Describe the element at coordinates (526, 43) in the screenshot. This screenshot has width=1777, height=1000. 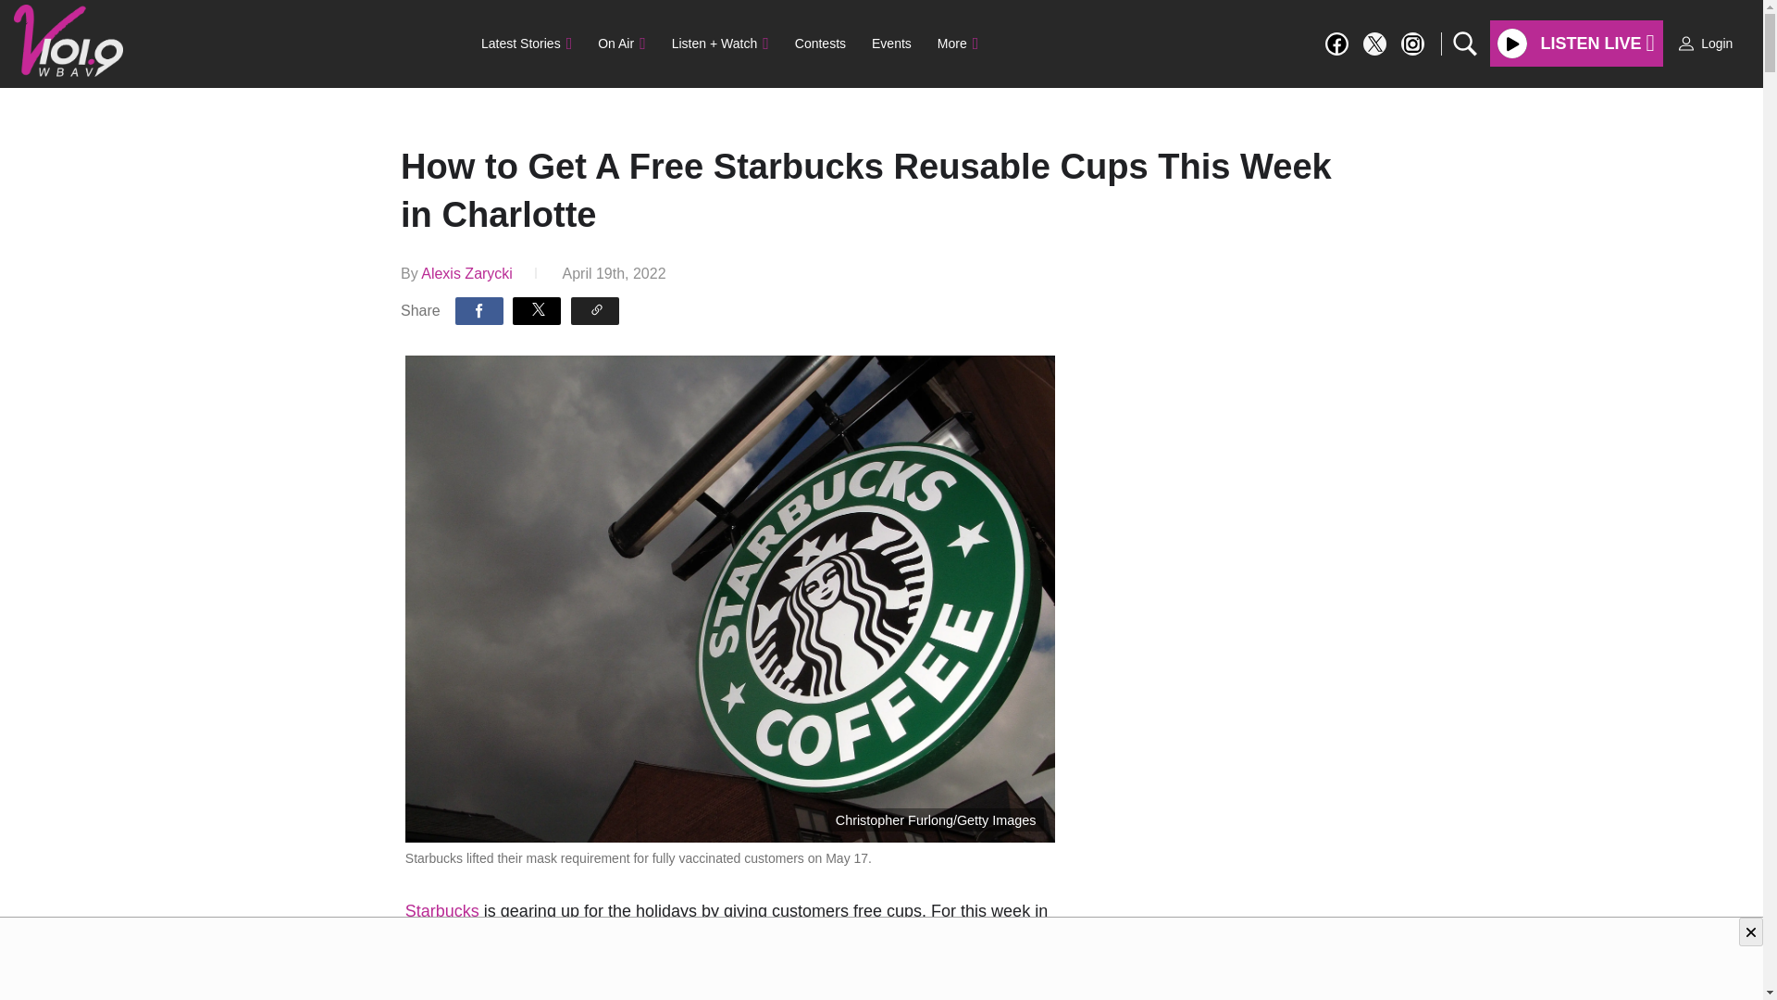
I see `Latest Stories` at that location.